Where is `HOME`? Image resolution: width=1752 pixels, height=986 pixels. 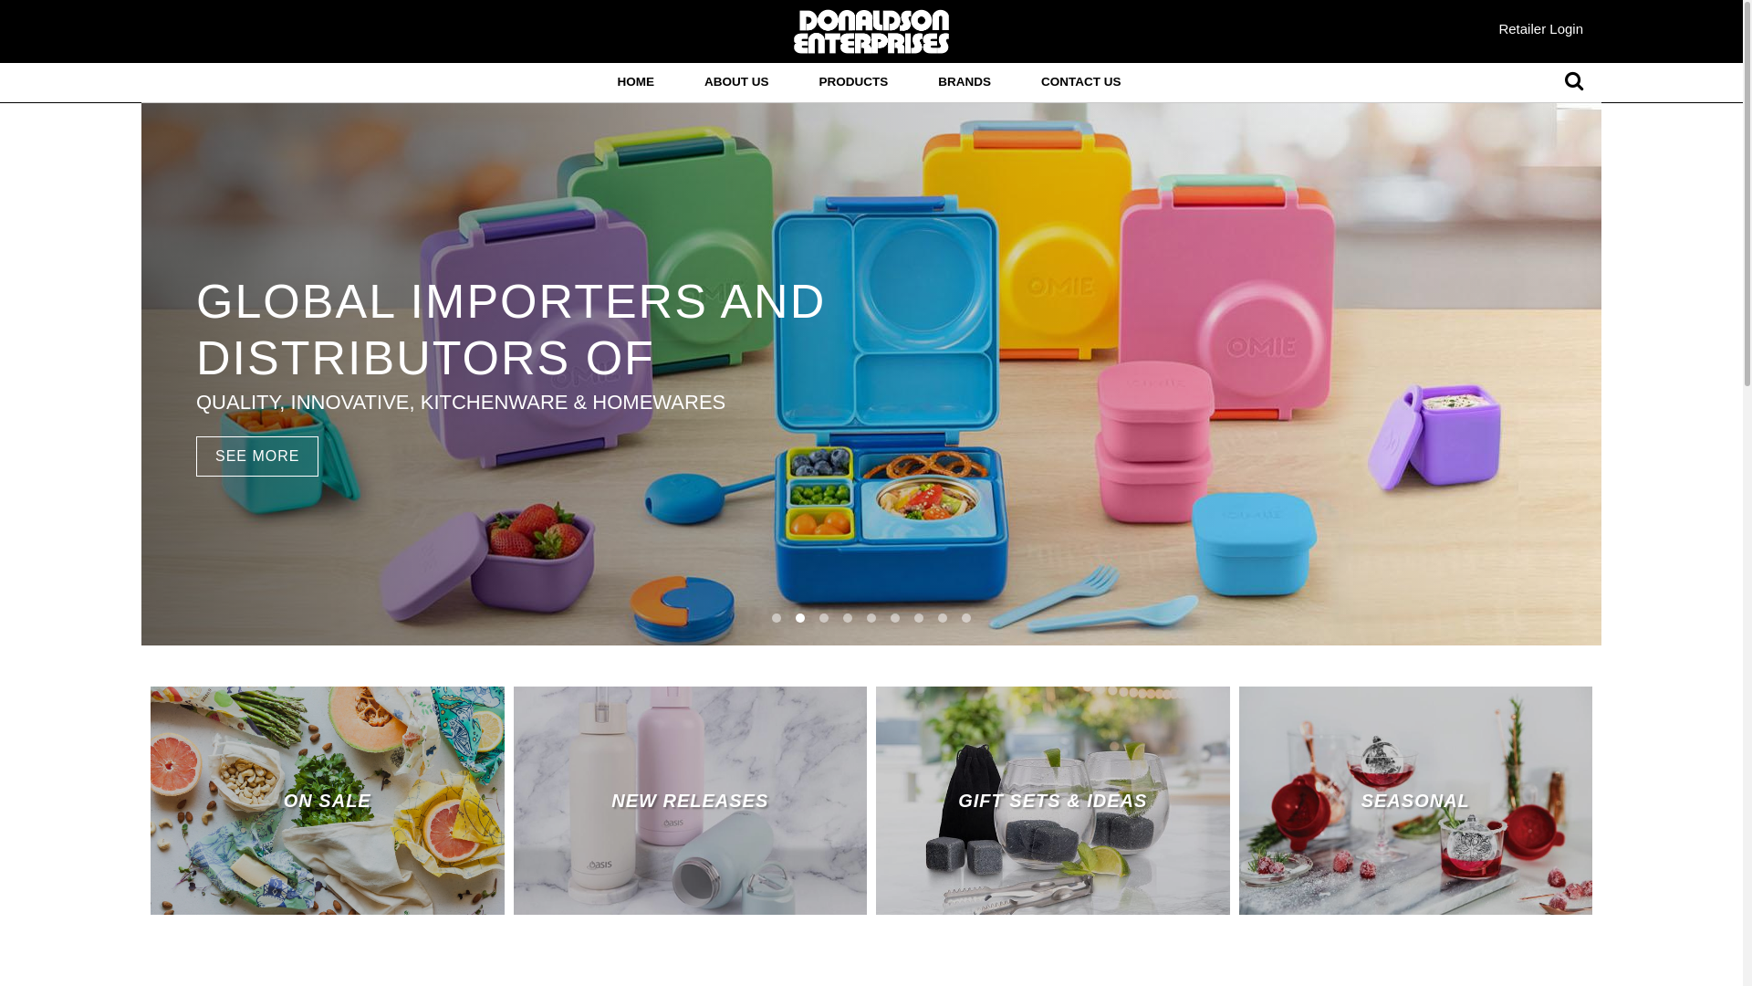 HOME is located at coordinates (635, 83).